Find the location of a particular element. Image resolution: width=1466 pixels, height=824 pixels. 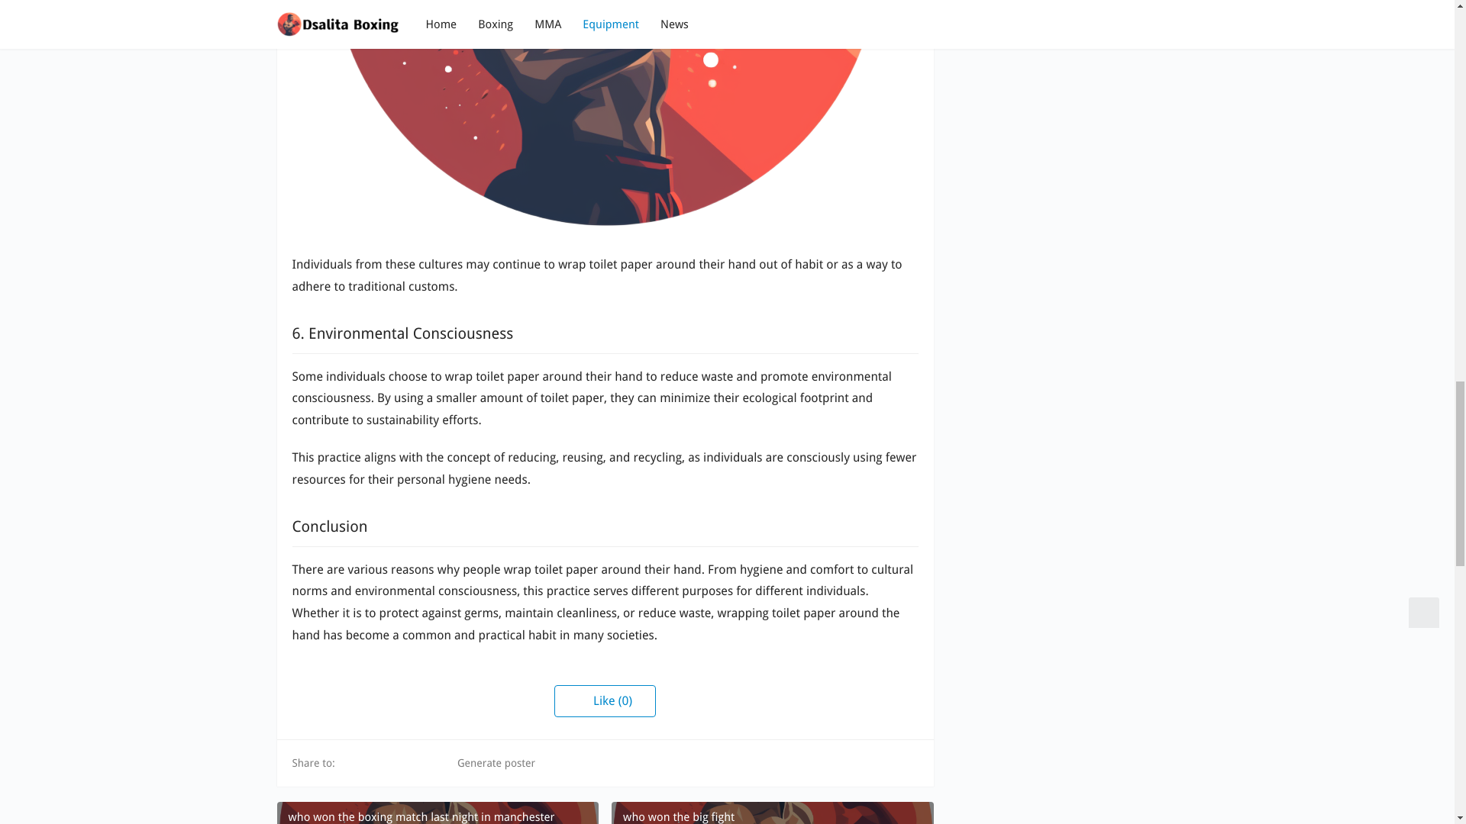

why do people wrap toilet paper around their hand is located at coordinates (605, 116).